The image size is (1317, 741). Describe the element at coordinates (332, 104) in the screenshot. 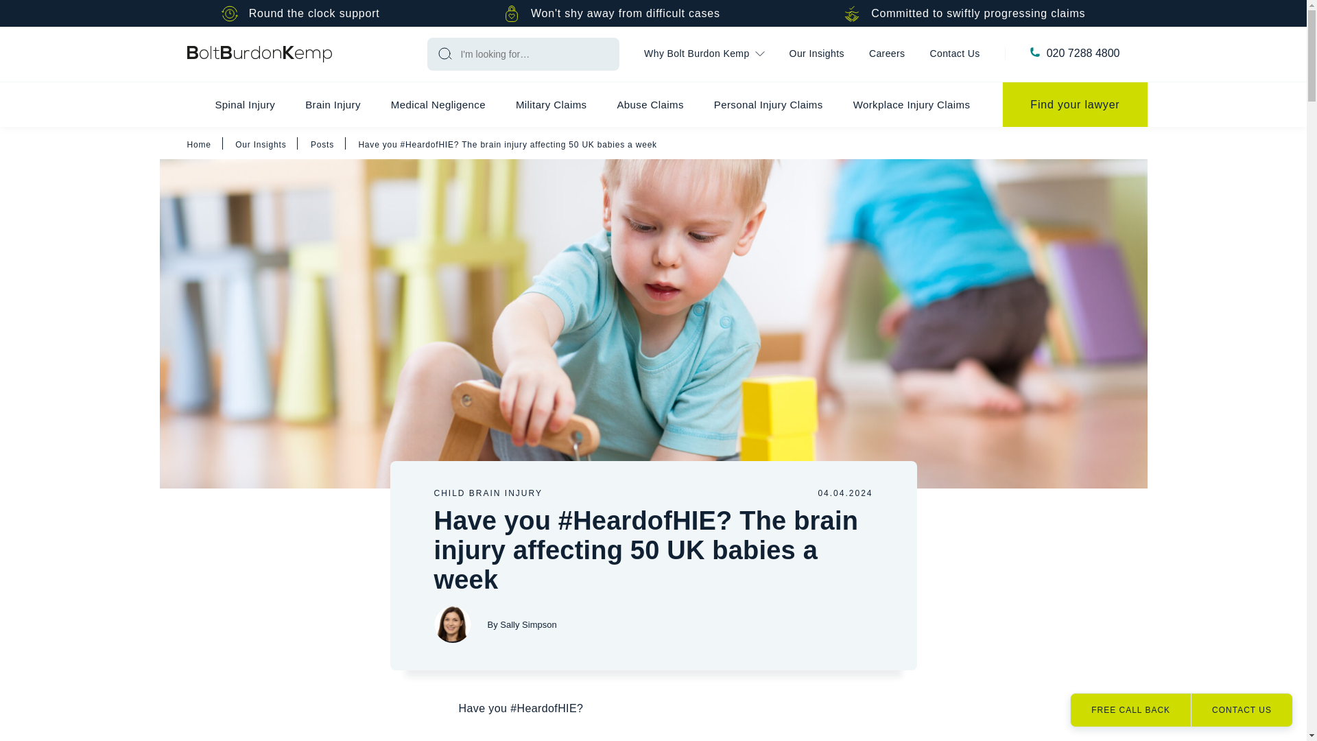

I see `Brain Injury` at that location.